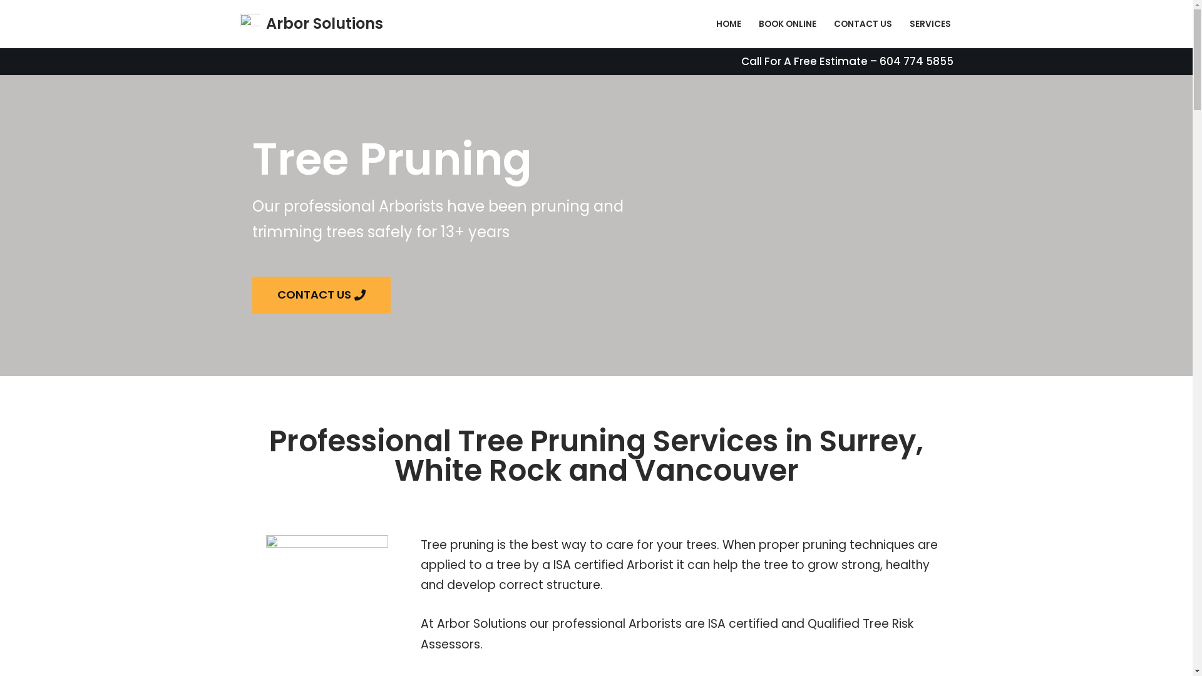  What do you see at coordinates (321, 295) in the screenshot?
I see `CONTACT US` at bounding box center [321, 295].